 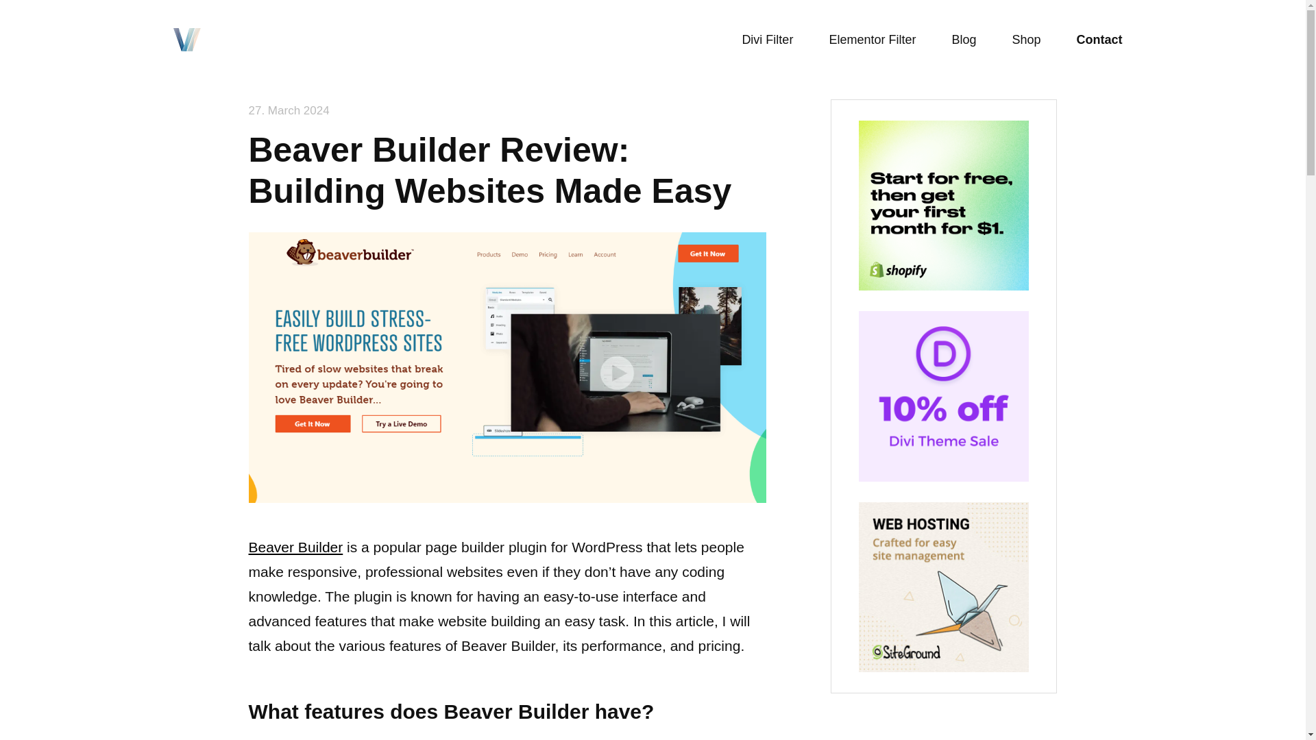 I want to click on Beaver Builder, so click(x=295, y=547).